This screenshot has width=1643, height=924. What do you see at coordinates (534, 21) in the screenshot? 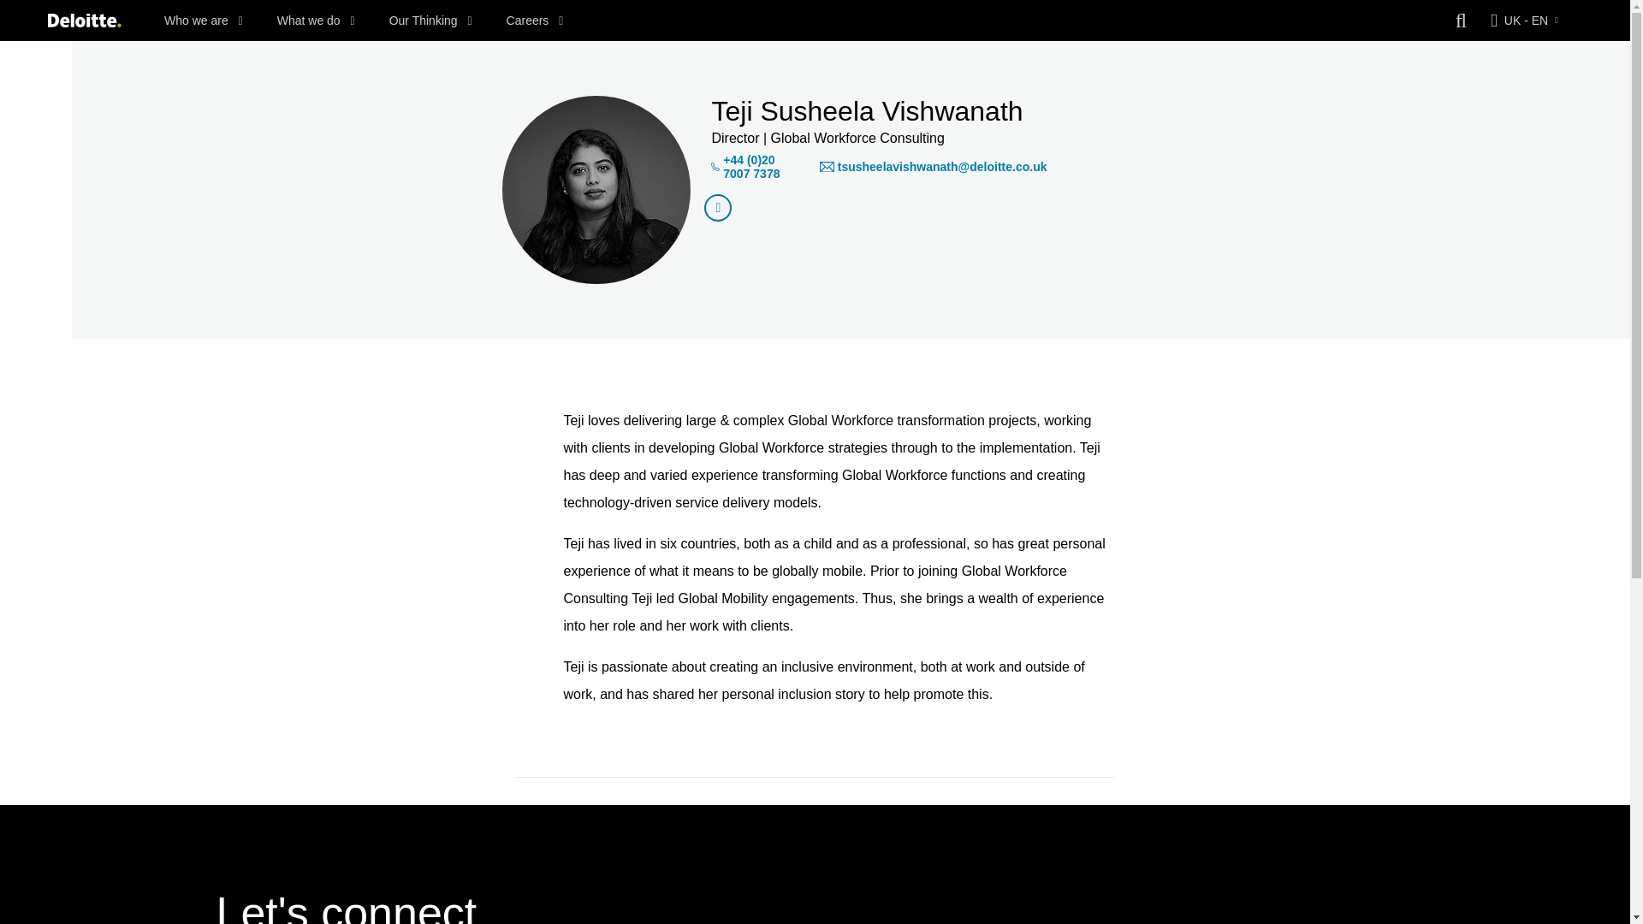
I see `Careers` at bounding box center [534, 21].